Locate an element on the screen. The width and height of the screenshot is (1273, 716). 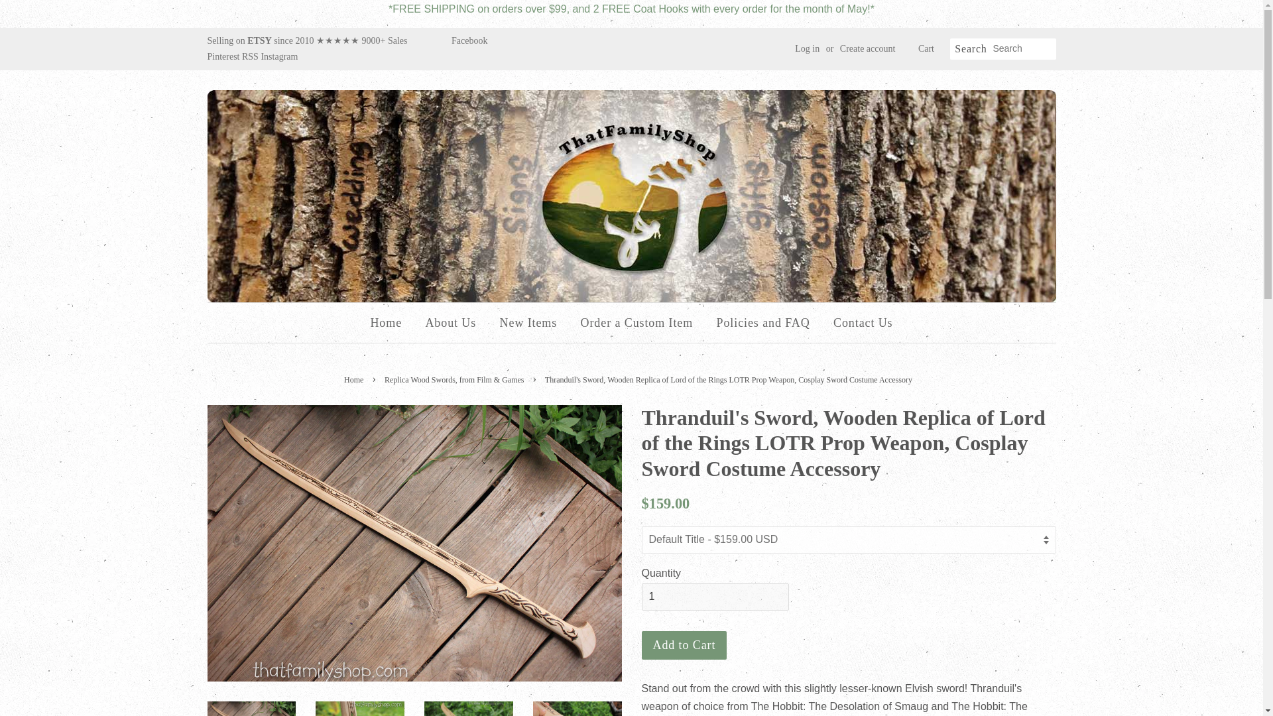
Home is located at coordinates (355, 379).